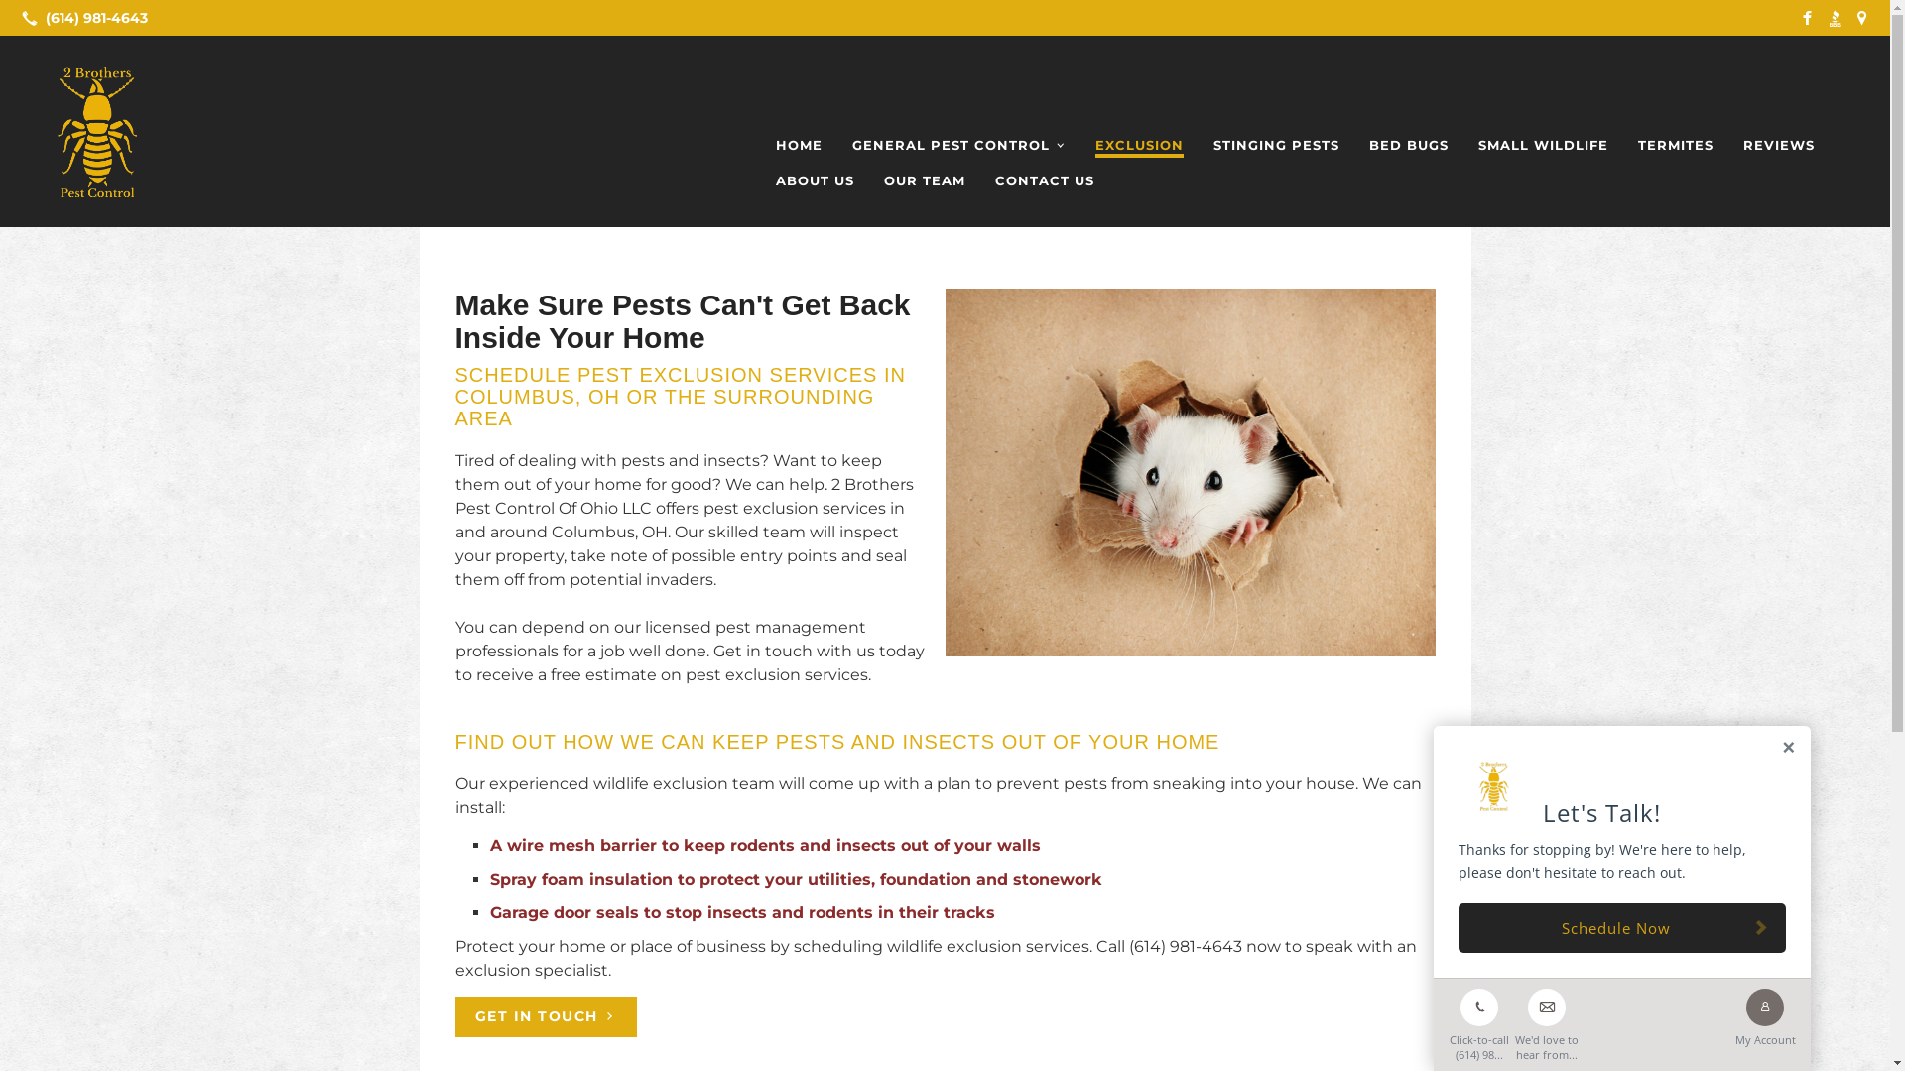 This screenshot has width=1905, height=1071. I want to click on (614) 981-4643, so click(81, 18).